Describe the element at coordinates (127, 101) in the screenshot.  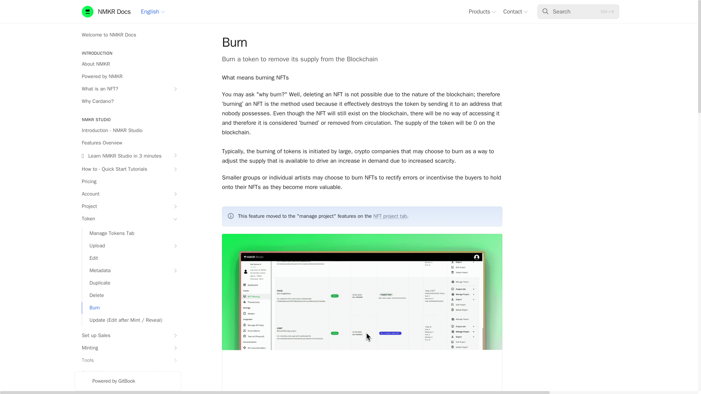
I see `Why Cardano?` at that location.